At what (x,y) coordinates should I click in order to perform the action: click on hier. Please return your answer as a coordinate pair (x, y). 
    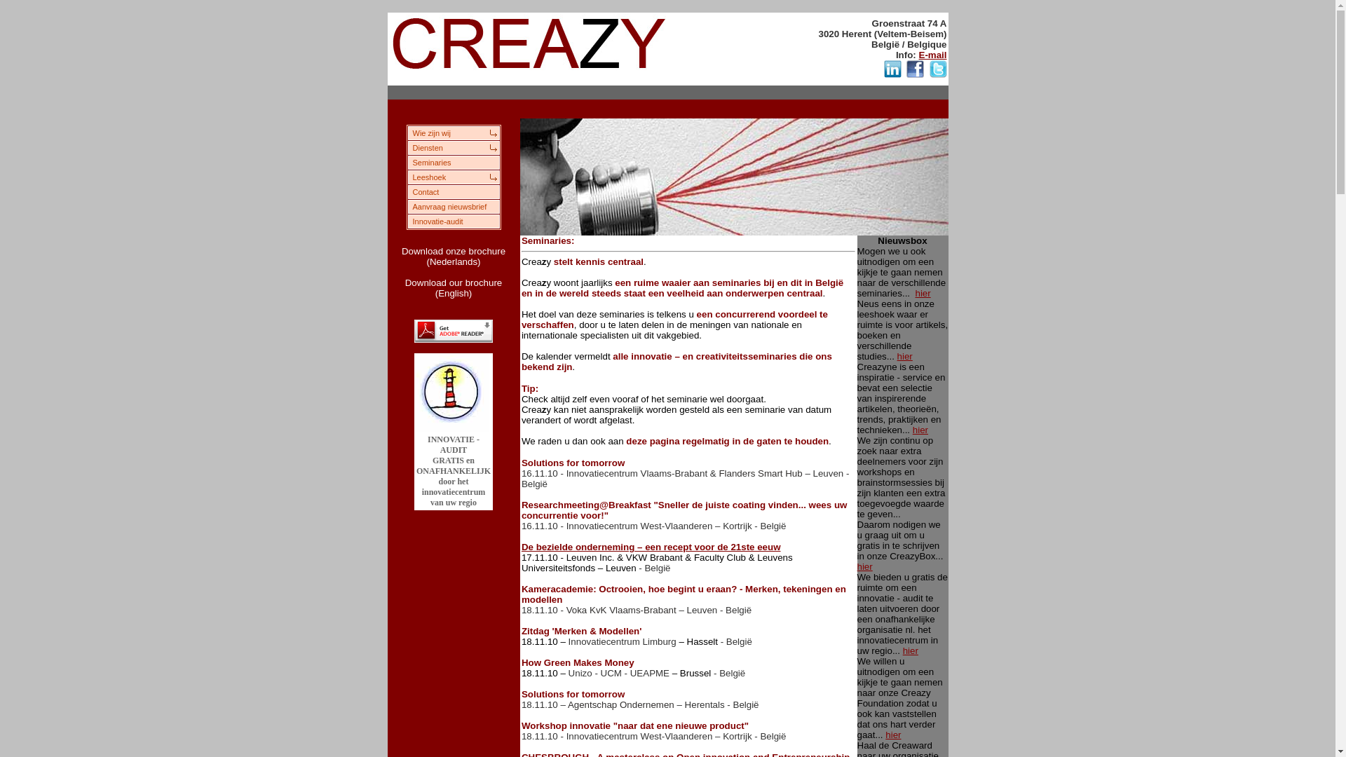
    Looking at the image, I should click on (911, 650).